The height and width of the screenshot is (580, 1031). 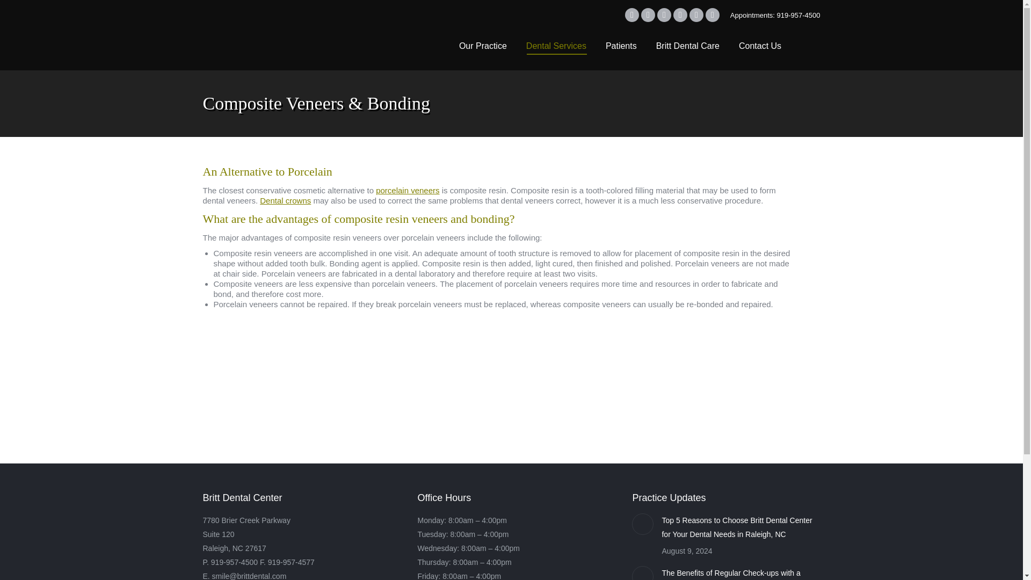 I want to click on YouTube page opens in new window, so click(x=664, y=15).